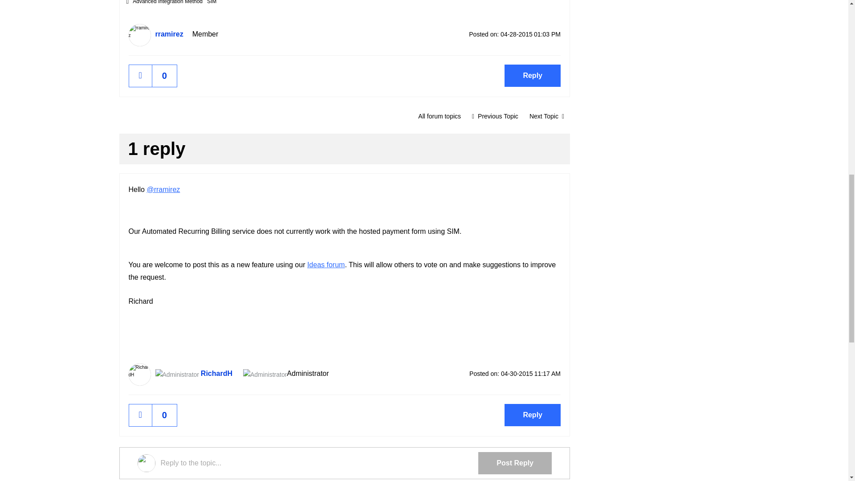 Image resolution: width=855 pixels, height=481 pixels. I want to click on rramirez, so click(139, 35).